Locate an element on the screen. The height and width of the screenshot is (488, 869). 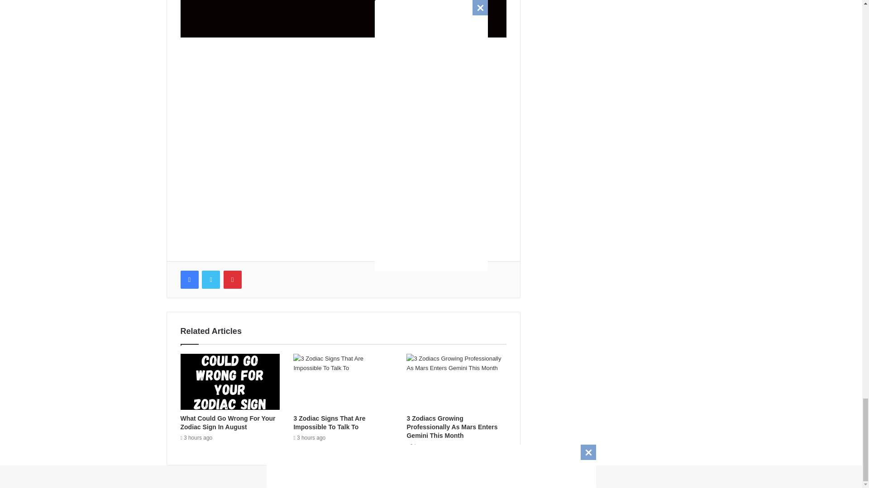
Twitter is located at coordinates (210, 280).